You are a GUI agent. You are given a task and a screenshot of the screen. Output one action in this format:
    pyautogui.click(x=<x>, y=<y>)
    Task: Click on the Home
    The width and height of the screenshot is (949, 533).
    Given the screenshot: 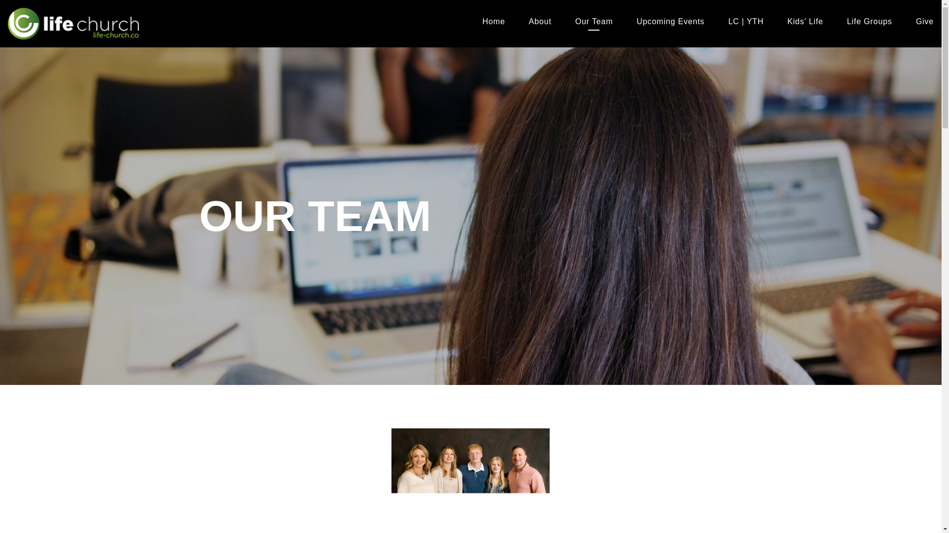 What is the action you would take?
    pyautogui.click(x=493, y=24)
    